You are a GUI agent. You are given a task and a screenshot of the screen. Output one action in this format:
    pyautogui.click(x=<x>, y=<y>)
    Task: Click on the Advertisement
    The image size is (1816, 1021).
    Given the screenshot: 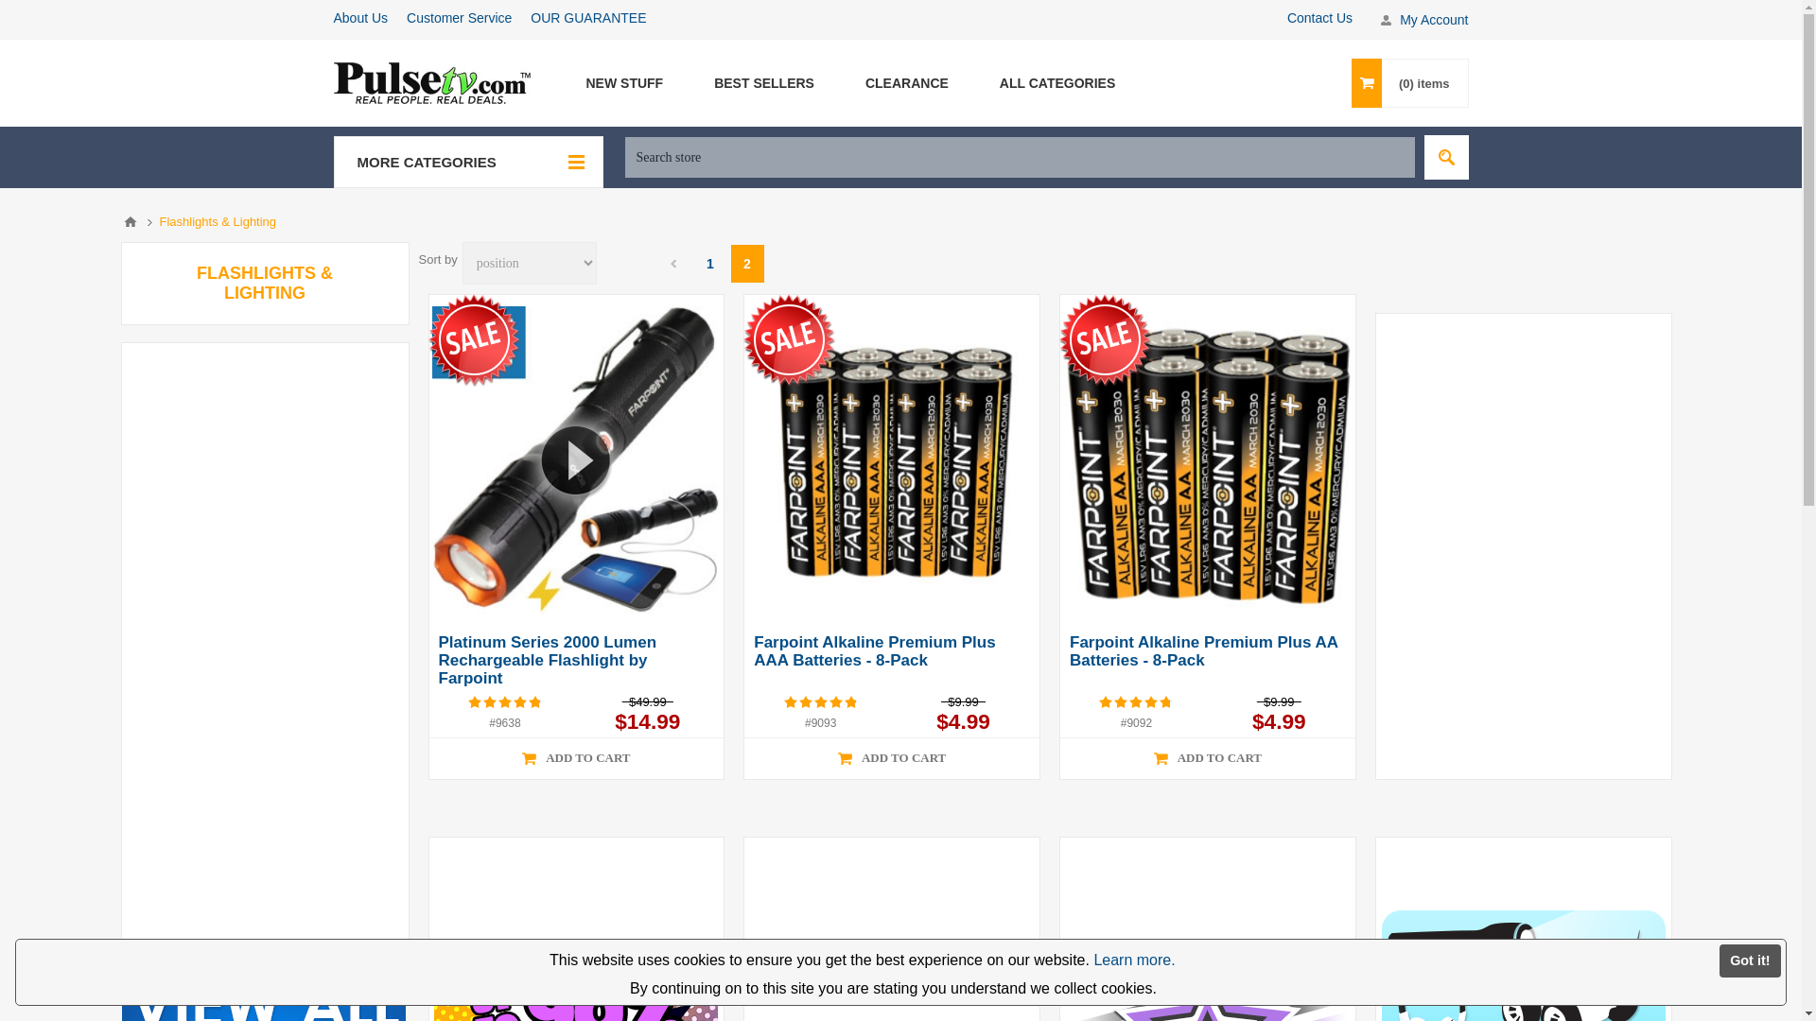 What is the action you would take?
    pyautogui.click(x=265, y=641)
    